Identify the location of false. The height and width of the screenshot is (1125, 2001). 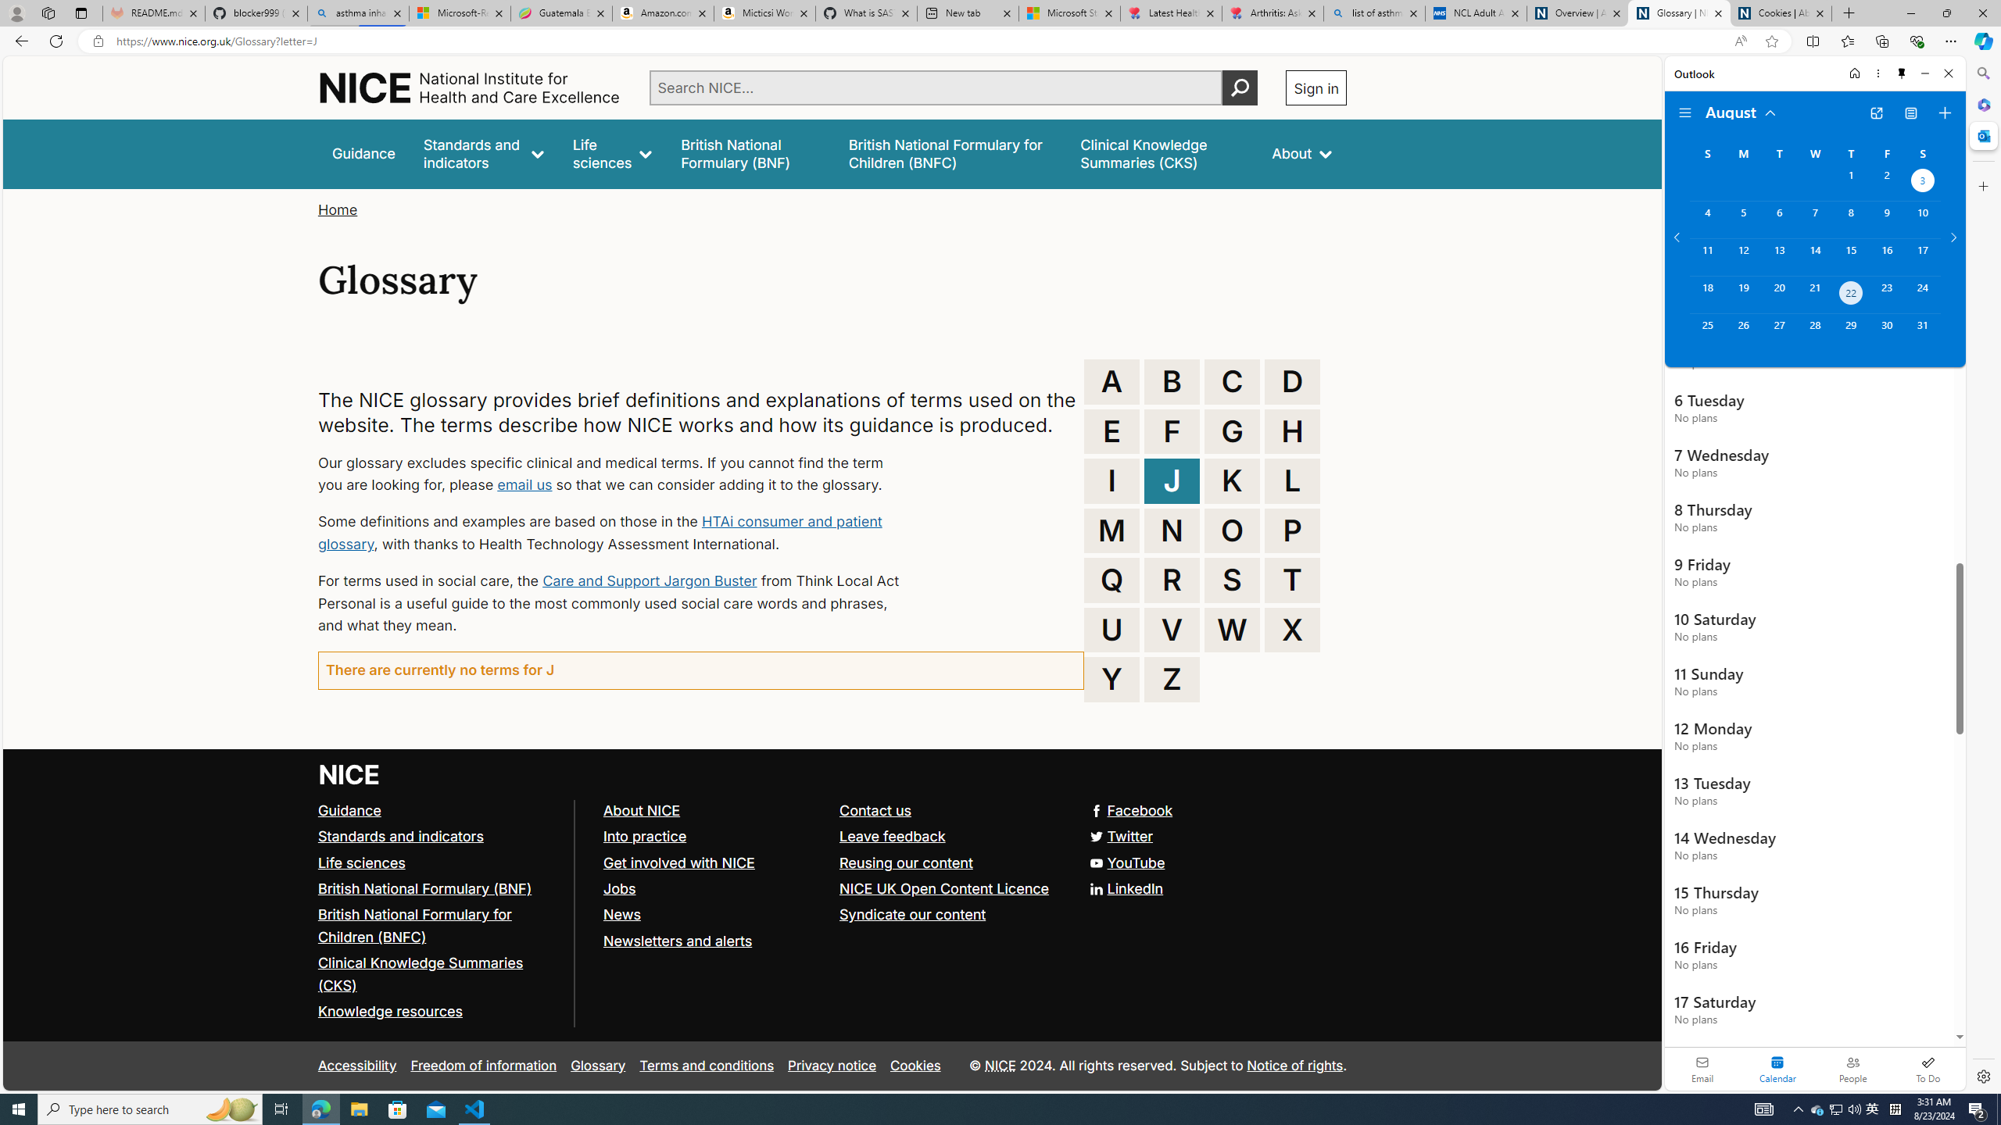
(1162, 153).